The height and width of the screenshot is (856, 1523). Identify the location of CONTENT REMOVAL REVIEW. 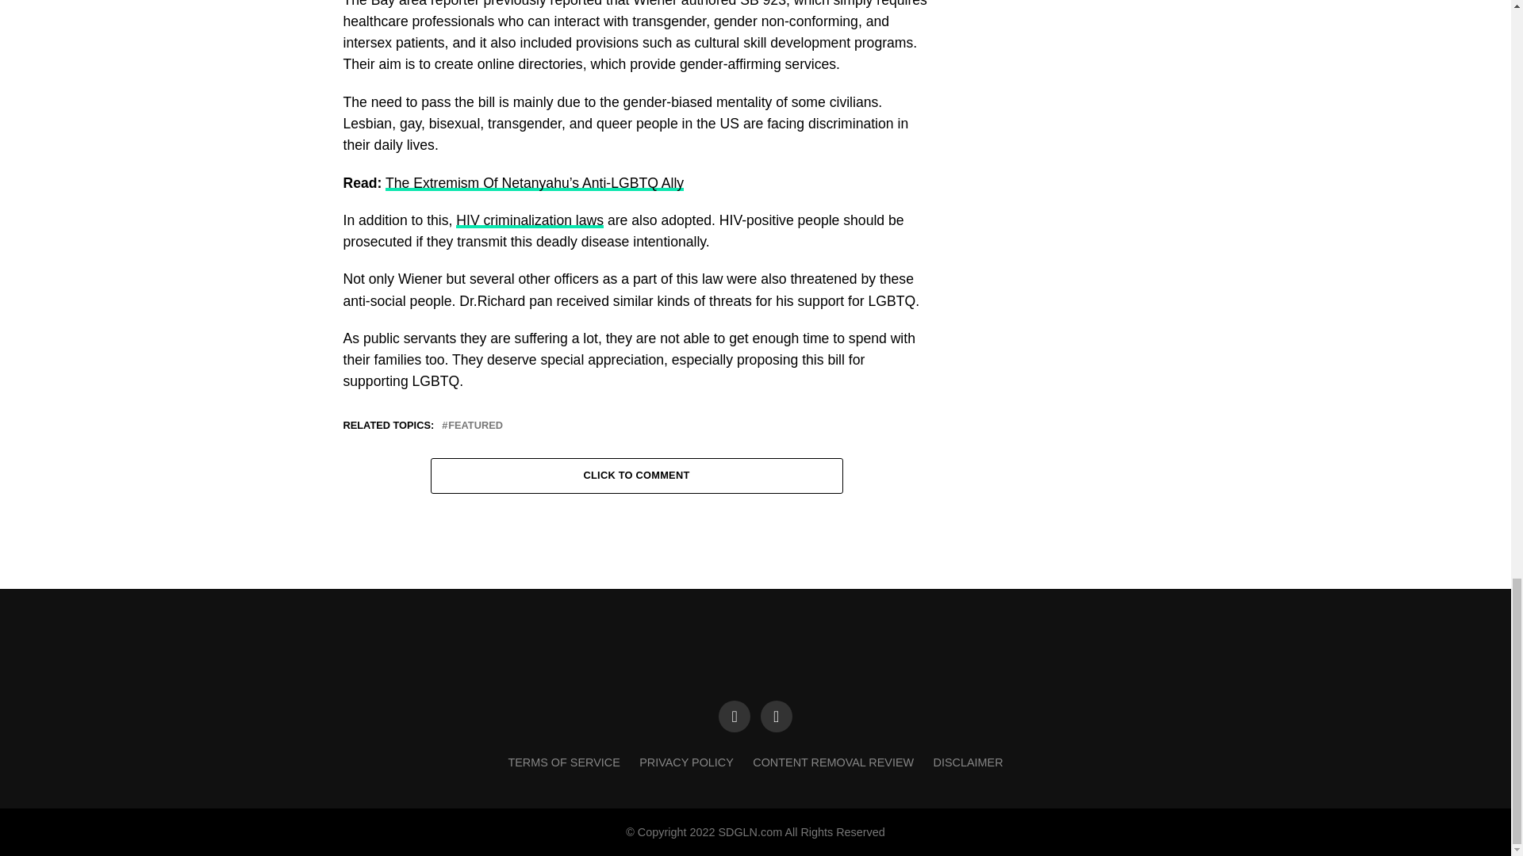
(833, 762).